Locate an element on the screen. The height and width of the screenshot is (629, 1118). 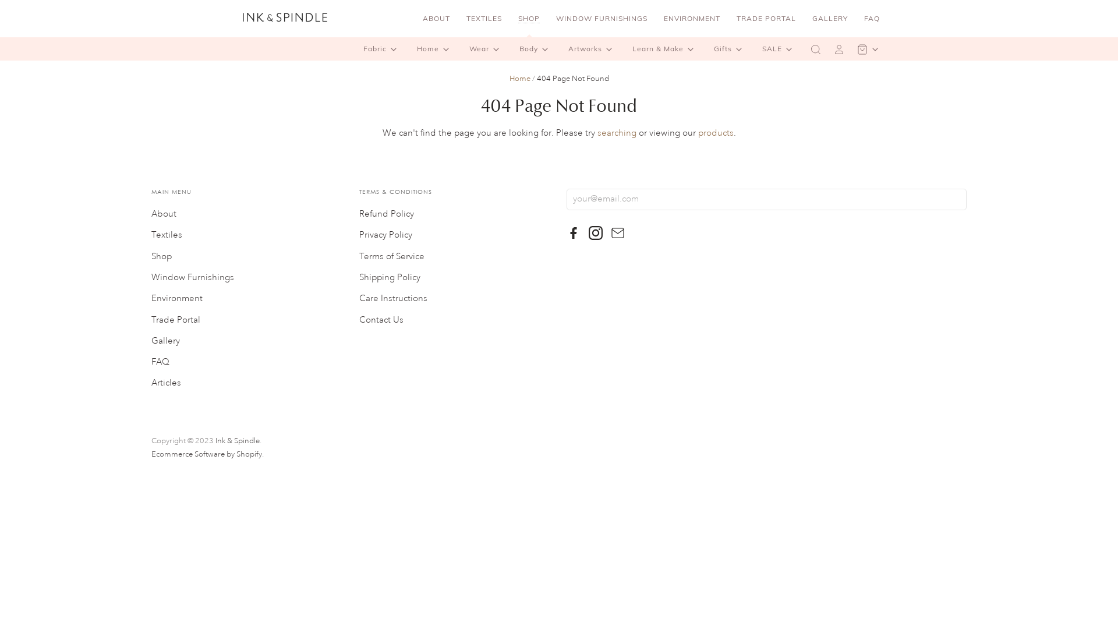
Fabric is located at coordinates (382, 49).